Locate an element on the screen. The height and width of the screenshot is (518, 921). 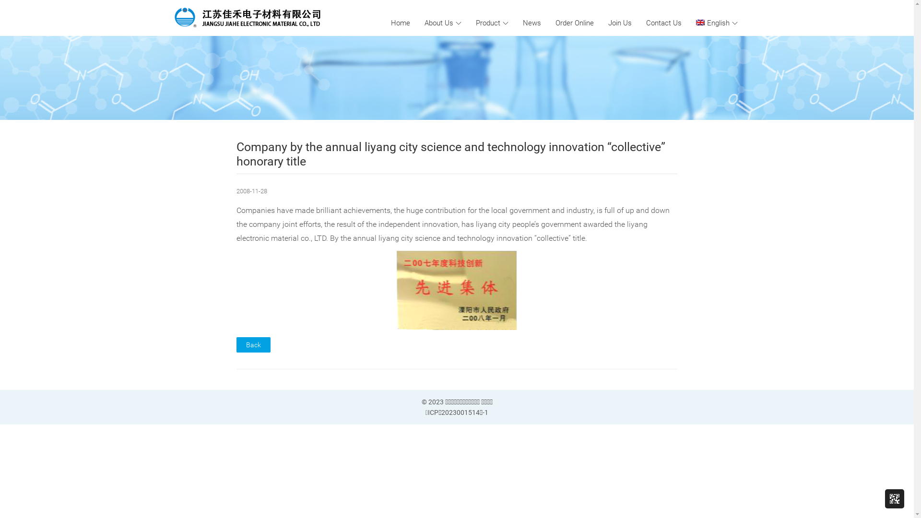
News is located at coordinates (532, 23).